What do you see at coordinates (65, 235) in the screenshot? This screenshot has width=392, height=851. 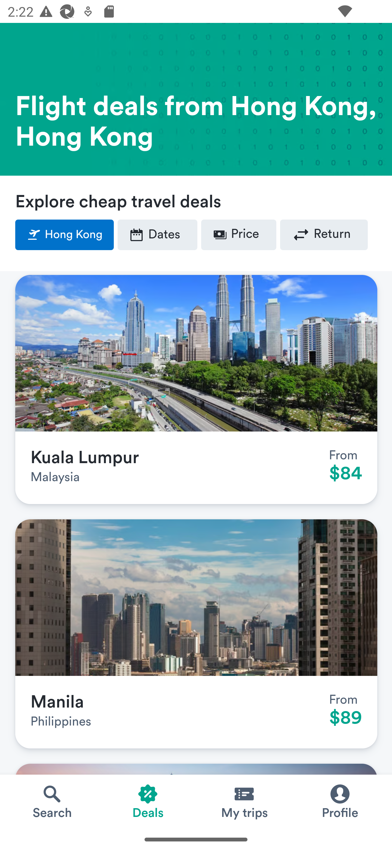 I see ` Hong Kong` at bounding box center [65, 235].